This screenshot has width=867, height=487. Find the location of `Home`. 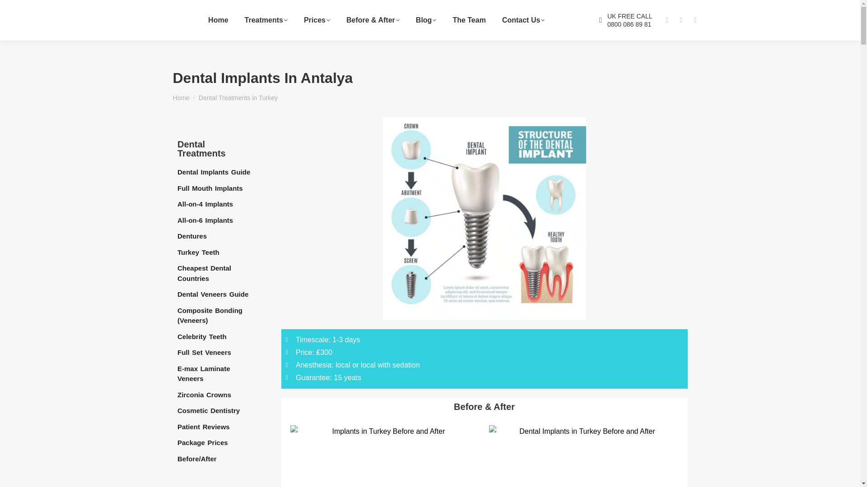

Home is located at coordinates (181, 97).